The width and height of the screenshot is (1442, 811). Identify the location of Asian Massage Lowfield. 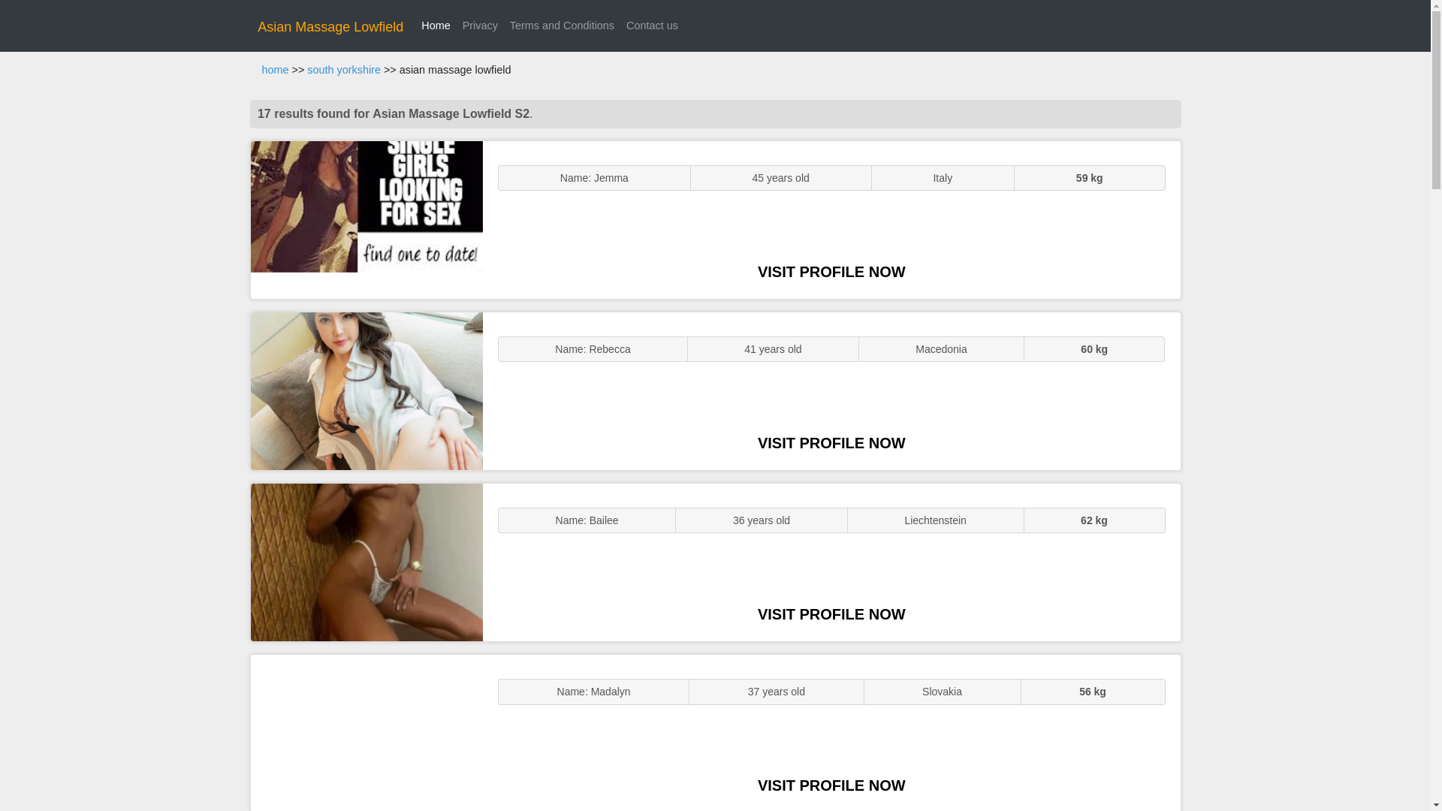
(330, 27).